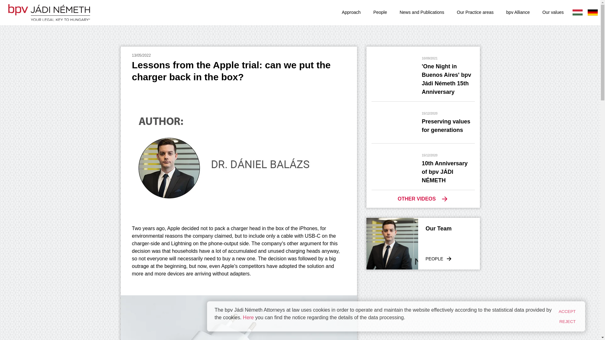 The image size is (605, 340). Describe the element at coordinates (423, 244) in the screenshot. I see `Our values` at that location.